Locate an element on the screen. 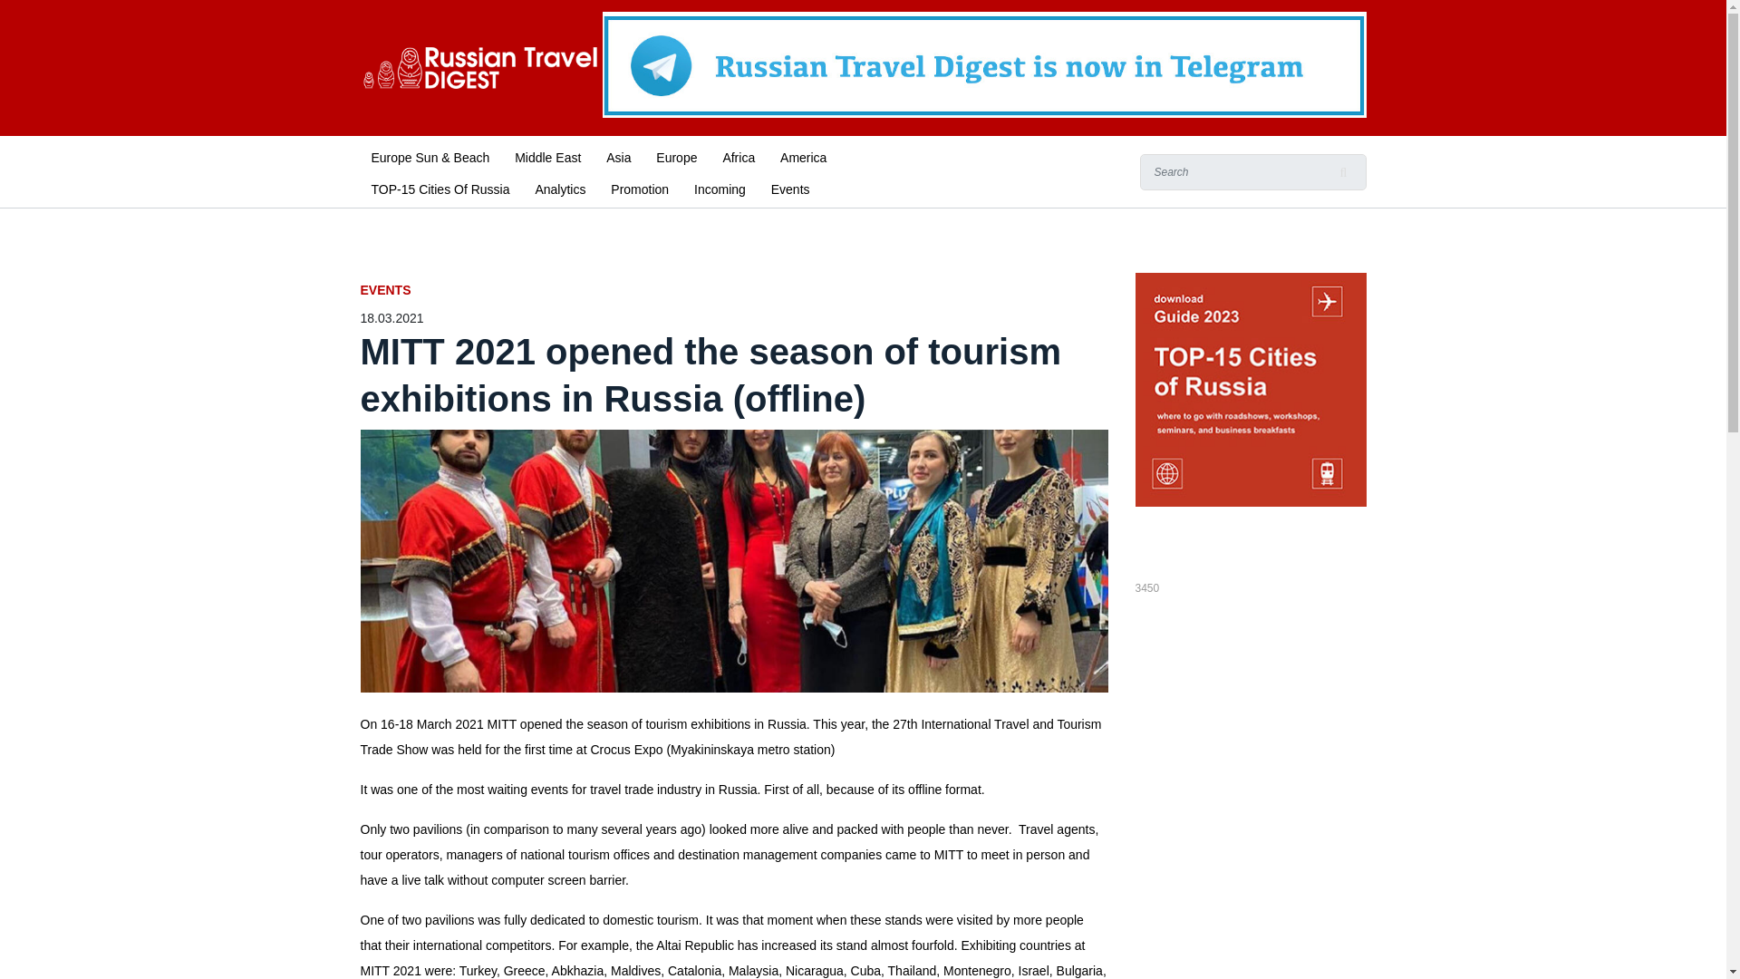  Events is located at coordinates (790, 188).